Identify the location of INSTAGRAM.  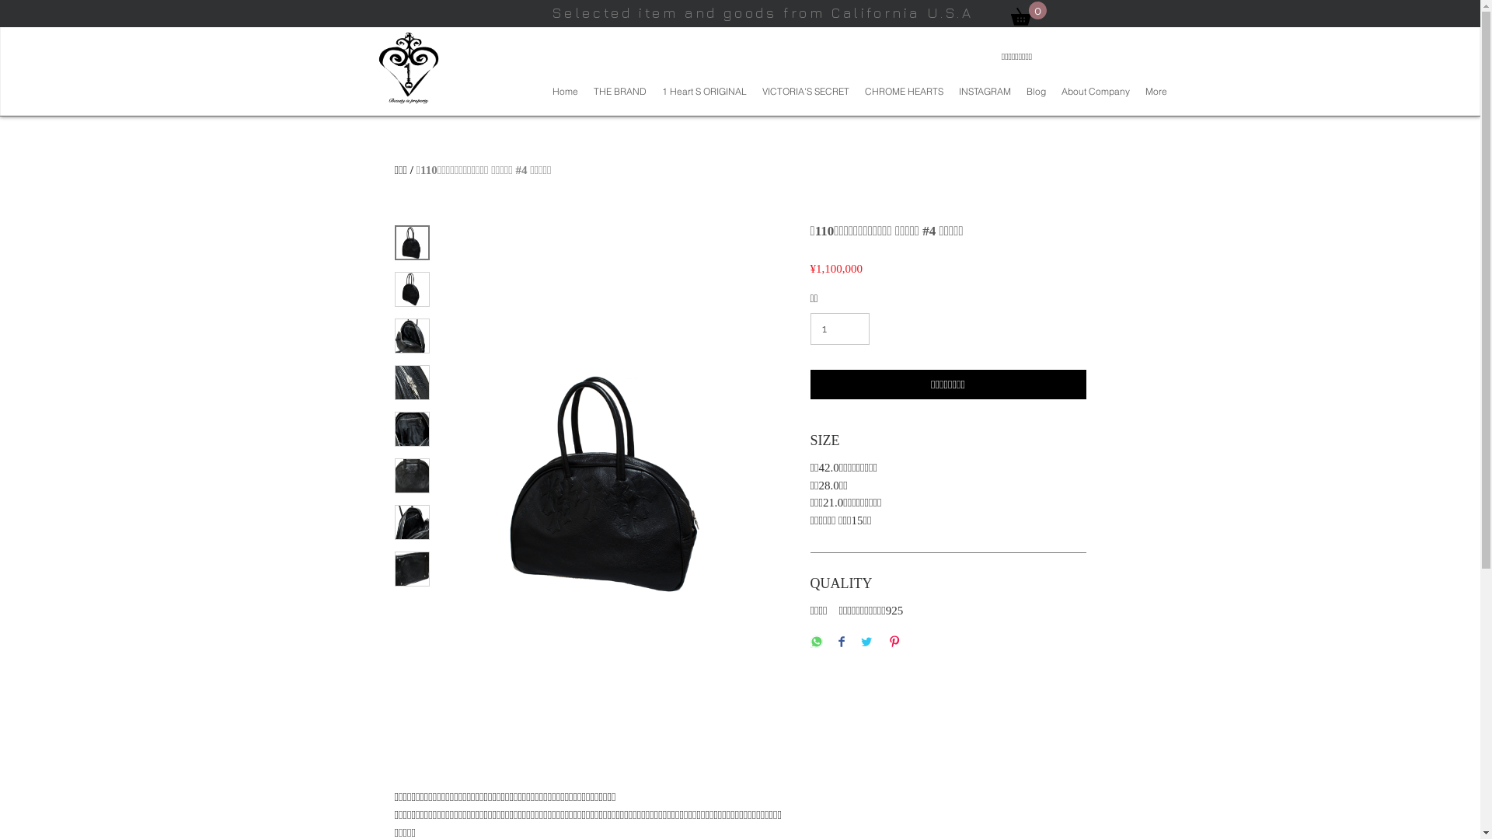
(985, 92).